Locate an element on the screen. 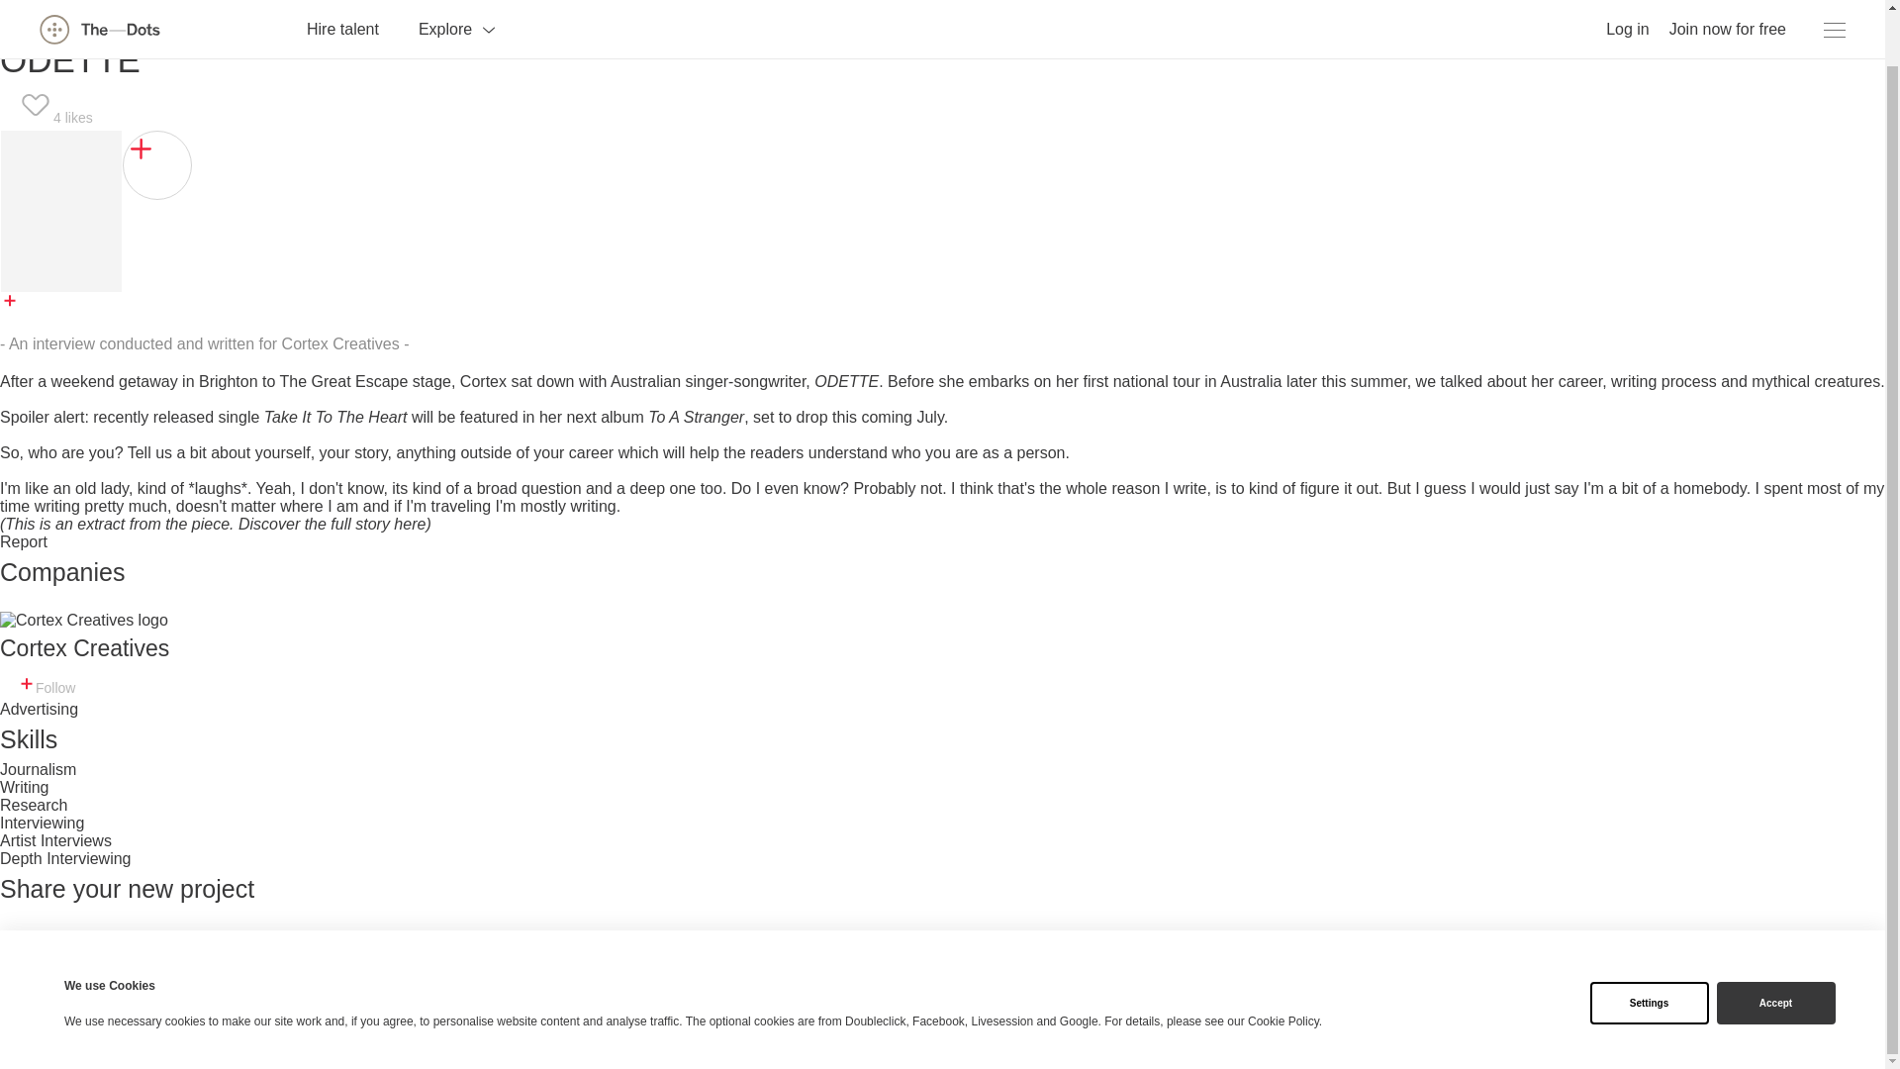 The height and width of the screenshot is (1069, 1900). Share on Facebook is located at coordinates (69, 938).